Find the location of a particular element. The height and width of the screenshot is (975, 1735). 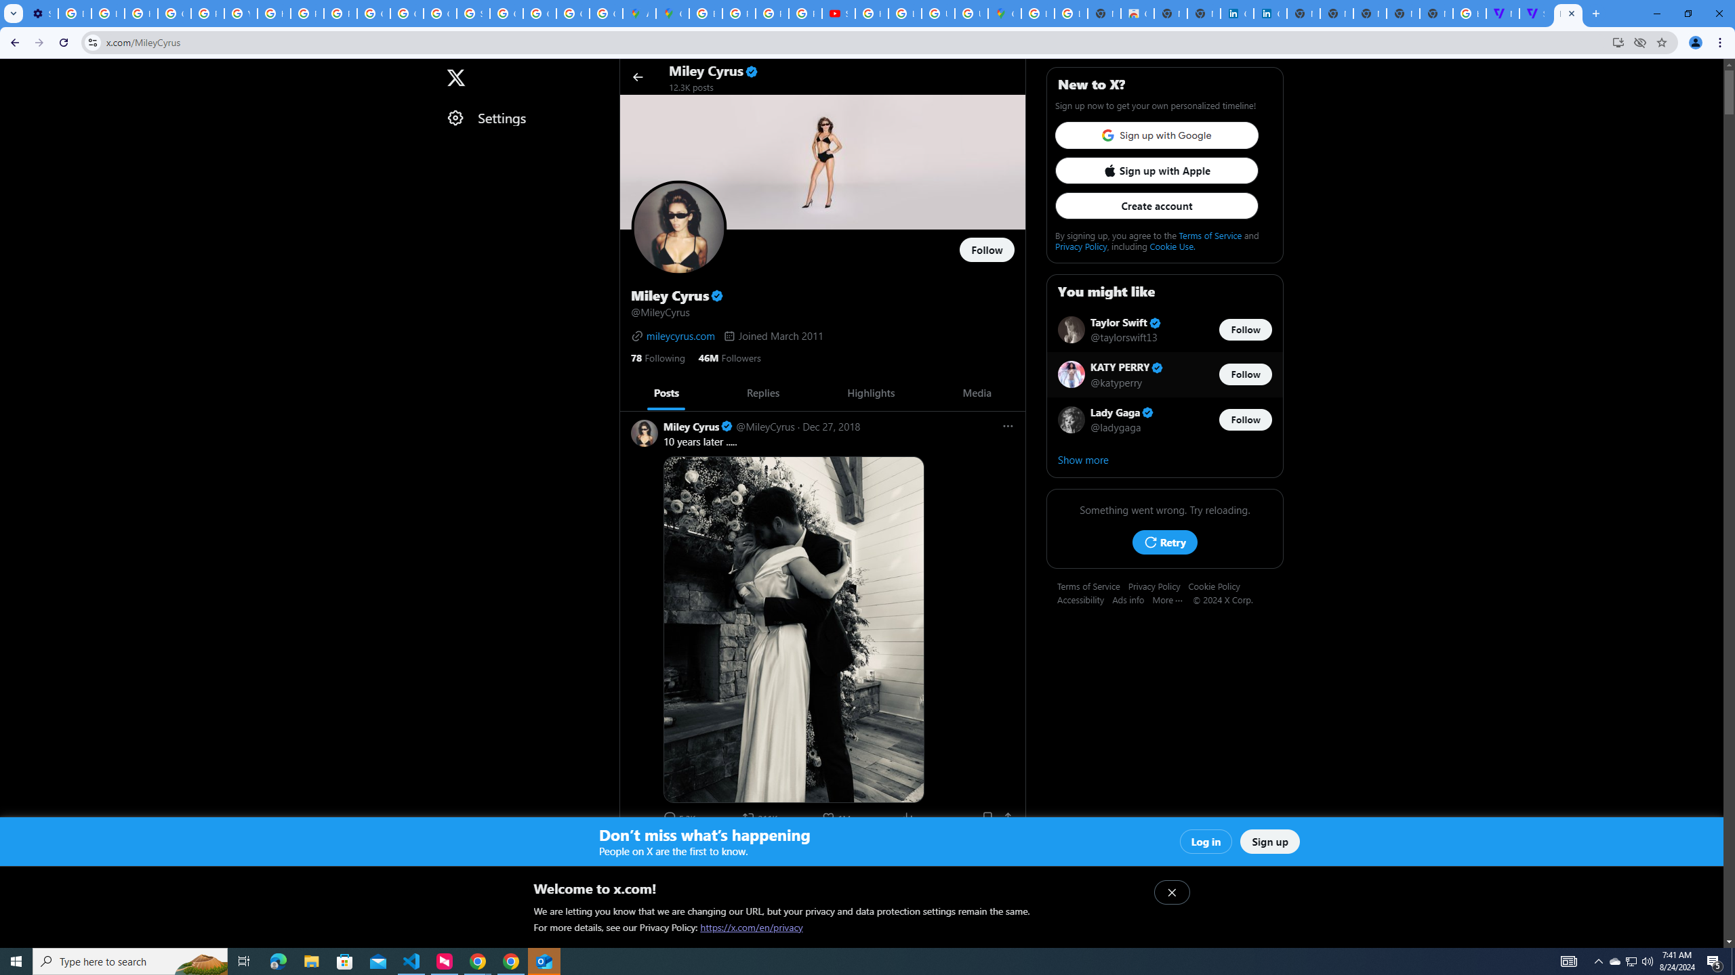

Miley Cyrus (@MileyCyrus) / X is located at coordinates (1568, 14).